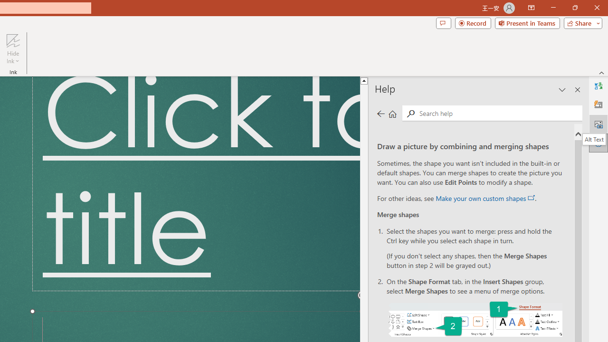 The image size is (608, 342). I want to click on Help, so click(598, 142).